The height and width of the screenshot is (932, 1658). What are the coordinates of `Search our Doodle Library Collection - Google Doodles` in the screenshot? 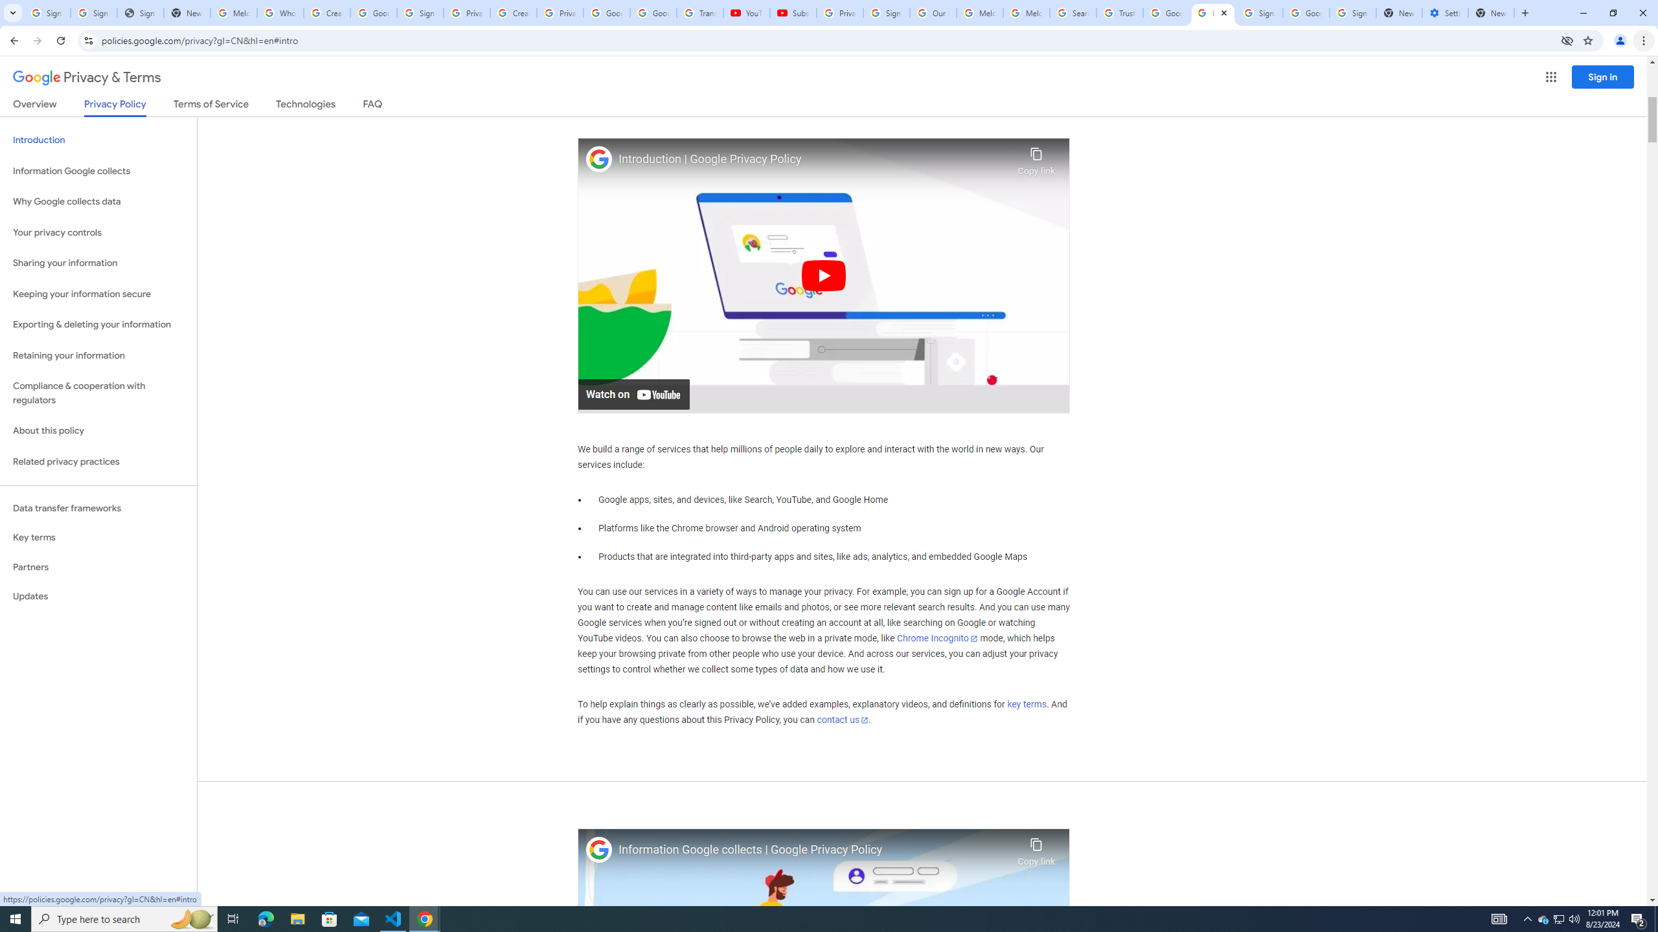 It's located at (1073, 13).